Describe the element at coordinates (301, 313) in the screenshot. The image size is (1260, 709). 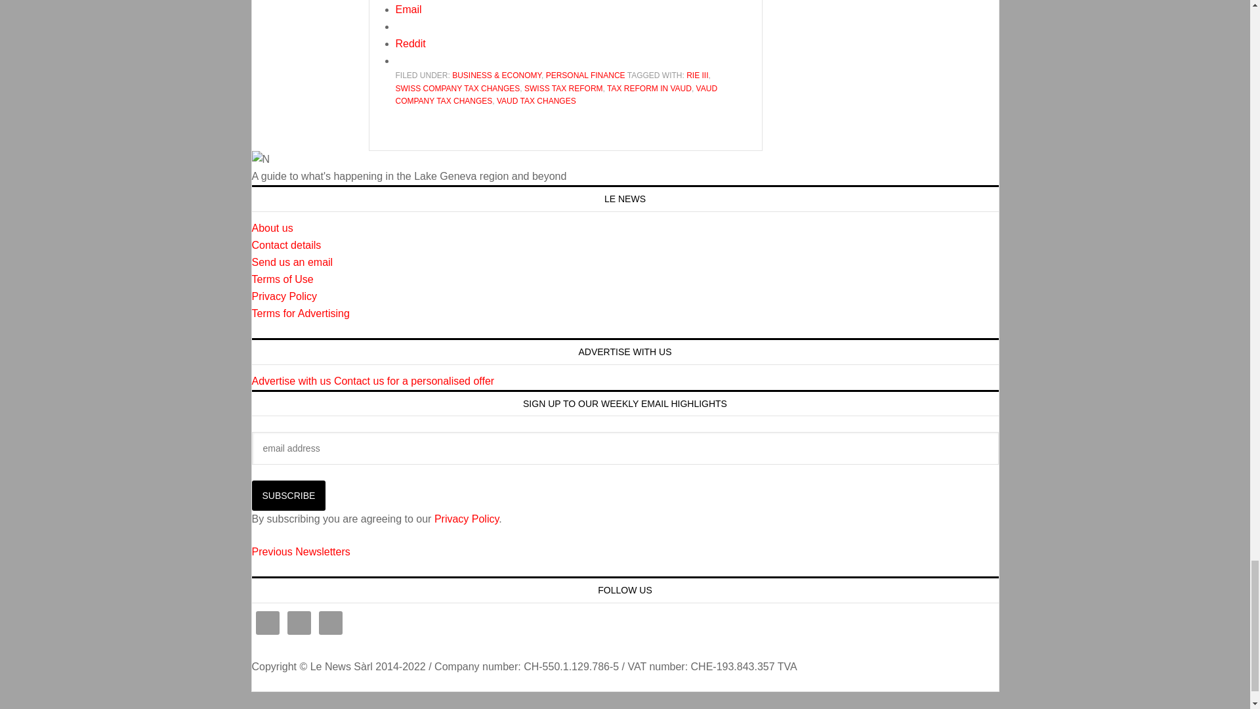
I see `Advertising Terms and Conditions` at that location.